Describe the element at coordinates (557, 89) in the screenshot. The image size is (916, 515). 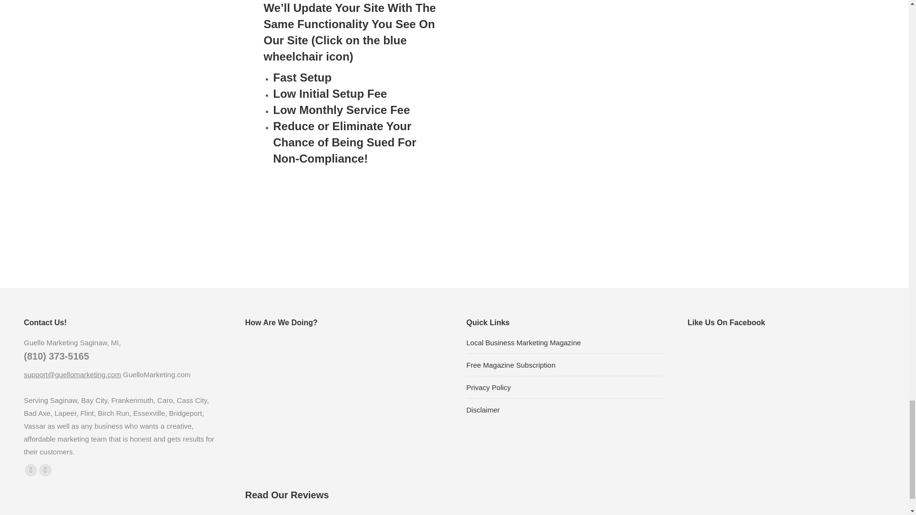
I see `Protection` at that location.